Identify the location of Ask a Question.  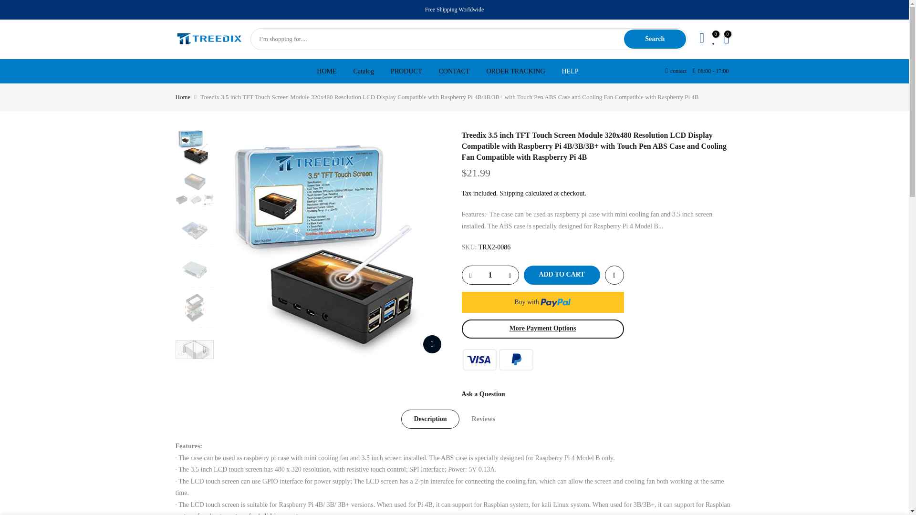
(483, 394).